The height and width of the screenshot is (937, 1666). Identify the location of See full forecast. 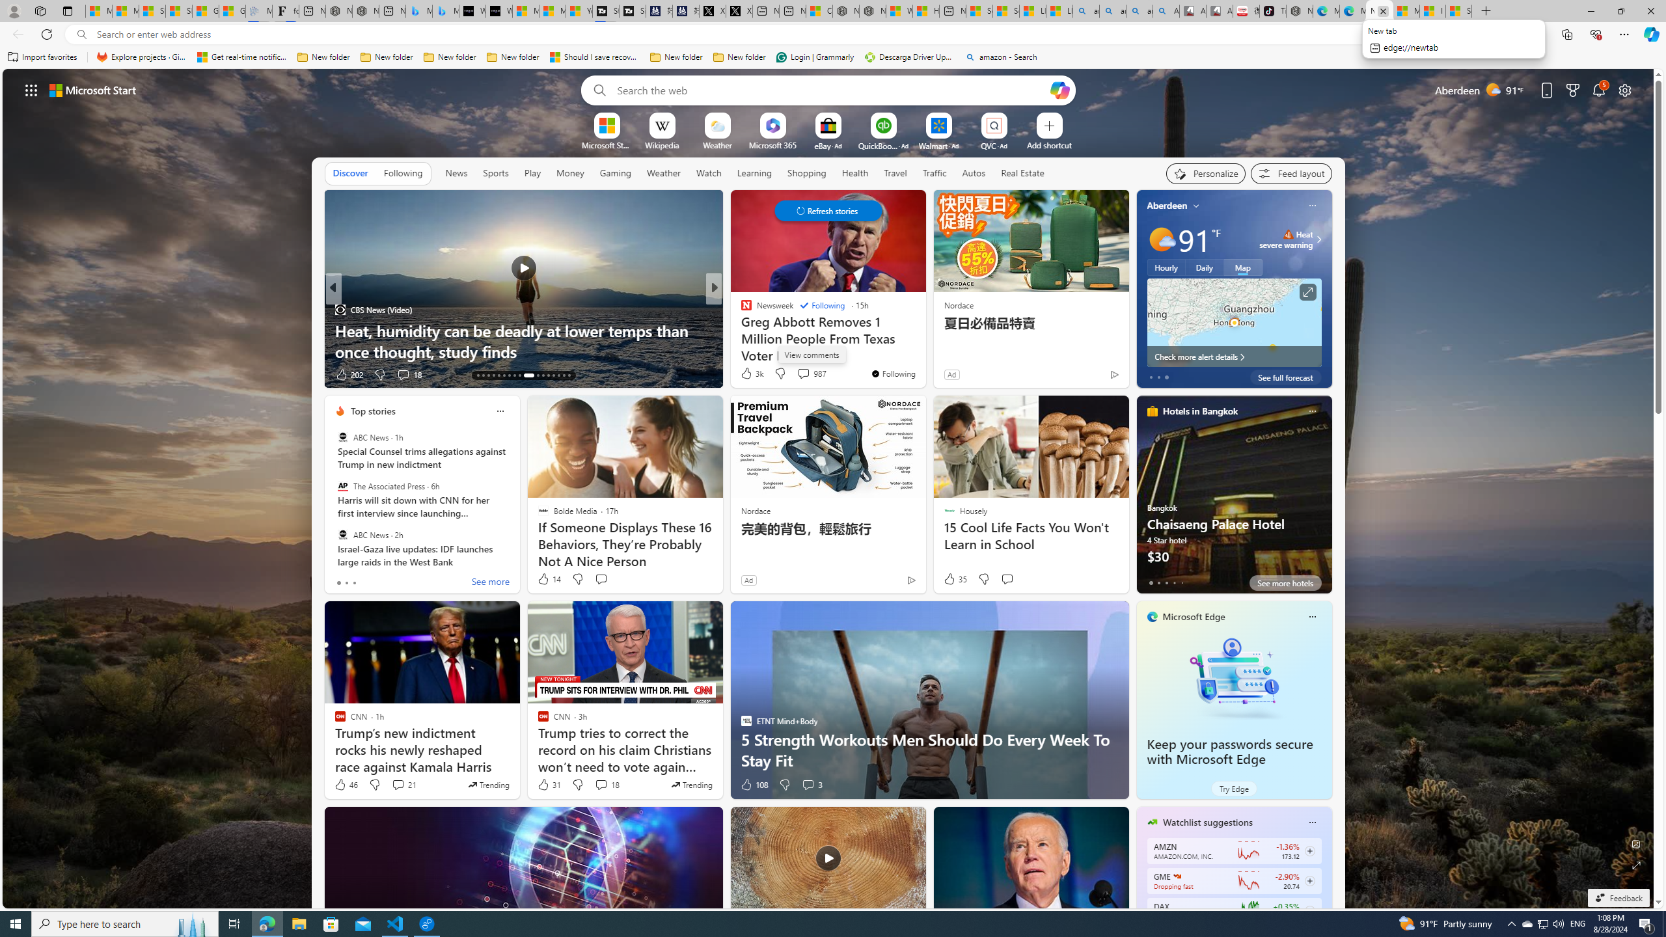
(1285, 377).